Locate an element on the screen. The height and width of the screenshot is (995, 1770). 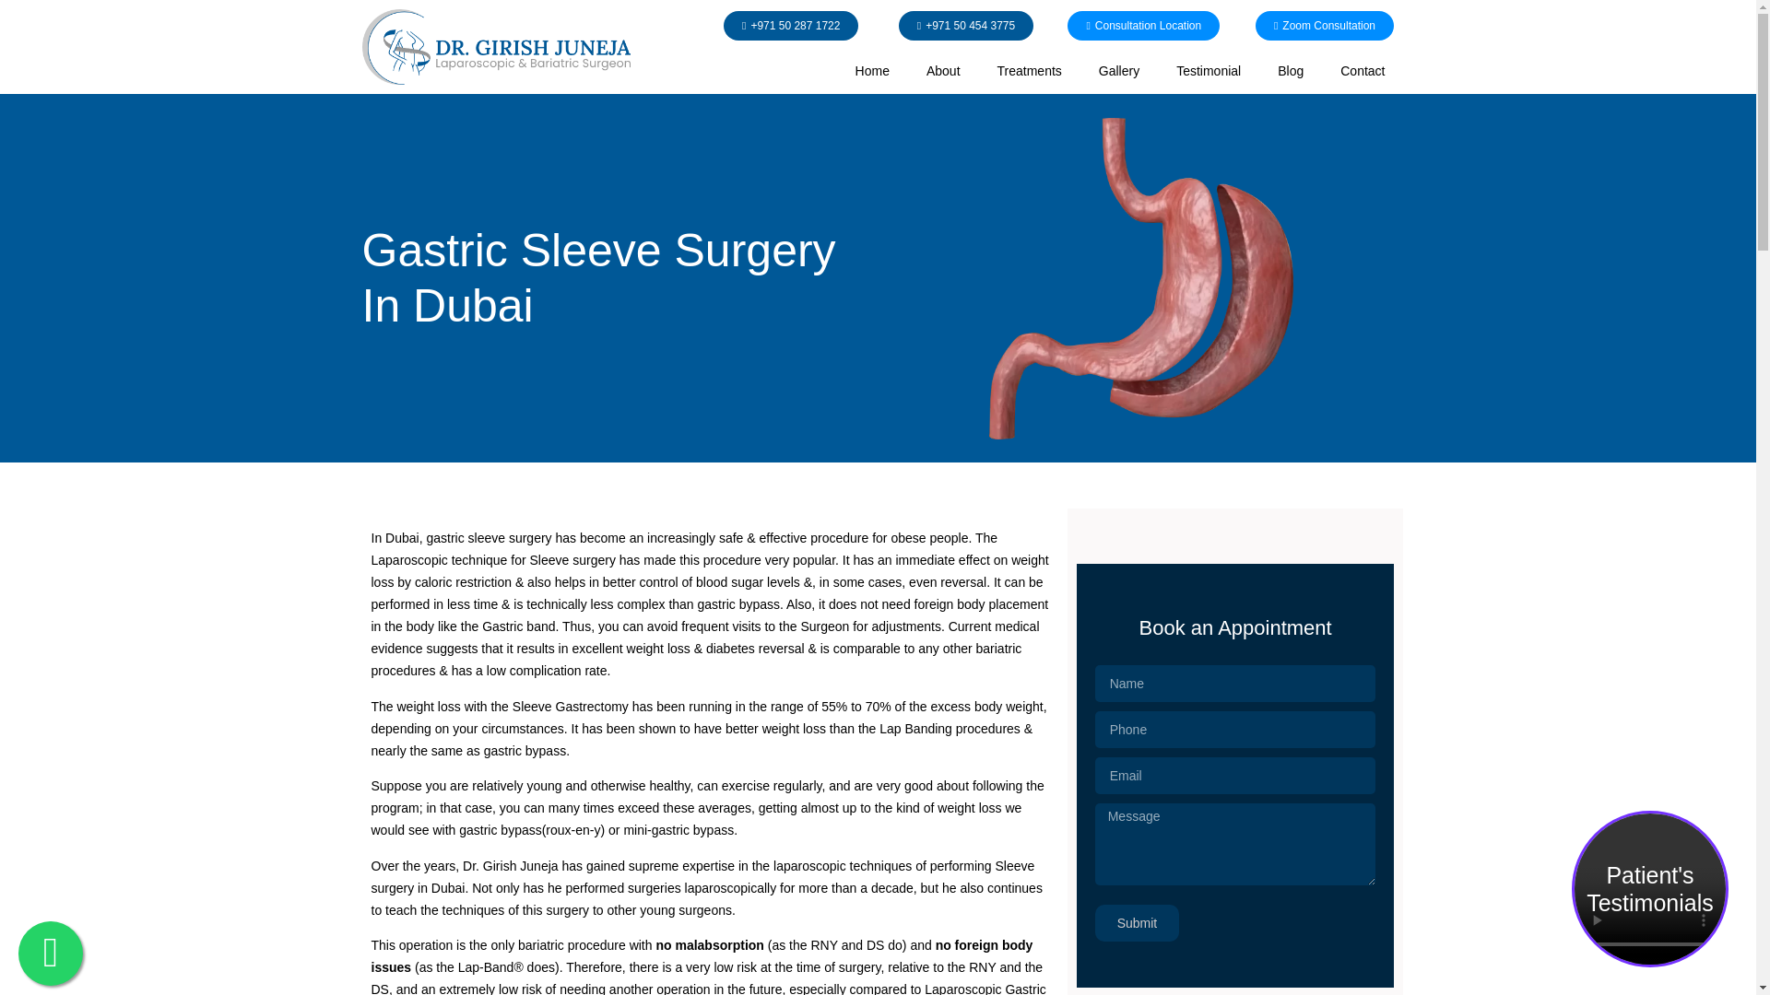
Zoom Consultation is located at coordinates (1324, 26).